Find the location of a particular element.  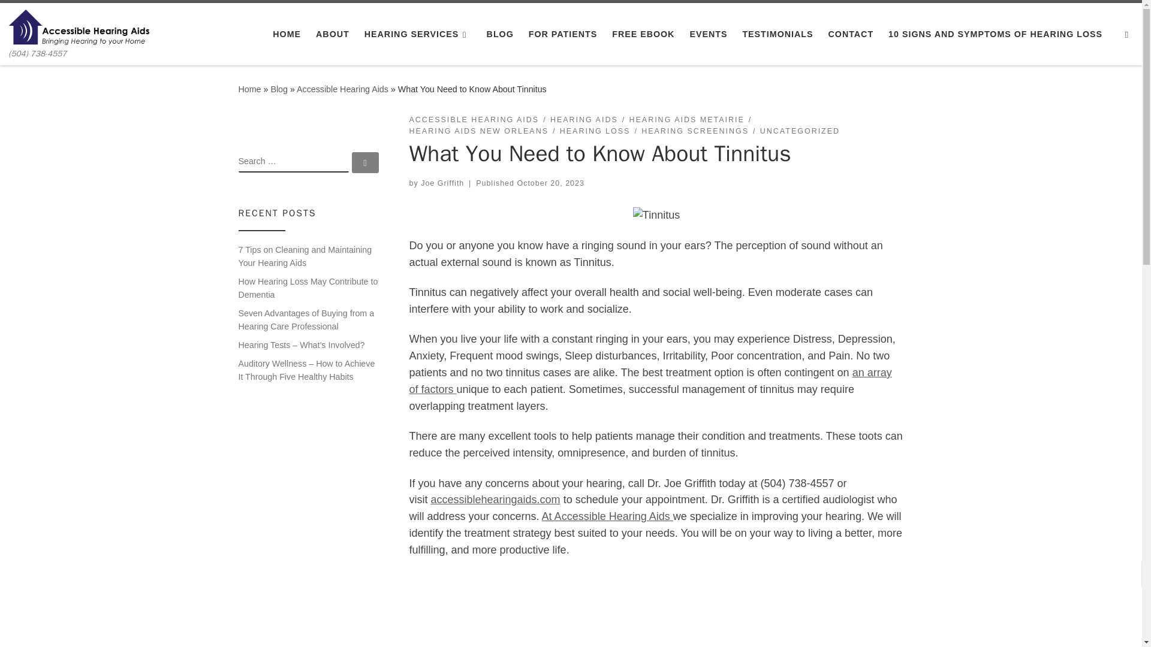

Subscribe to our RSS Feed is located at coordinates (486, 582).